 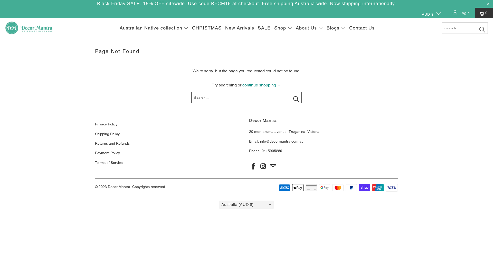 I want to click on Australian Native collection, so click(x=154, y=28).